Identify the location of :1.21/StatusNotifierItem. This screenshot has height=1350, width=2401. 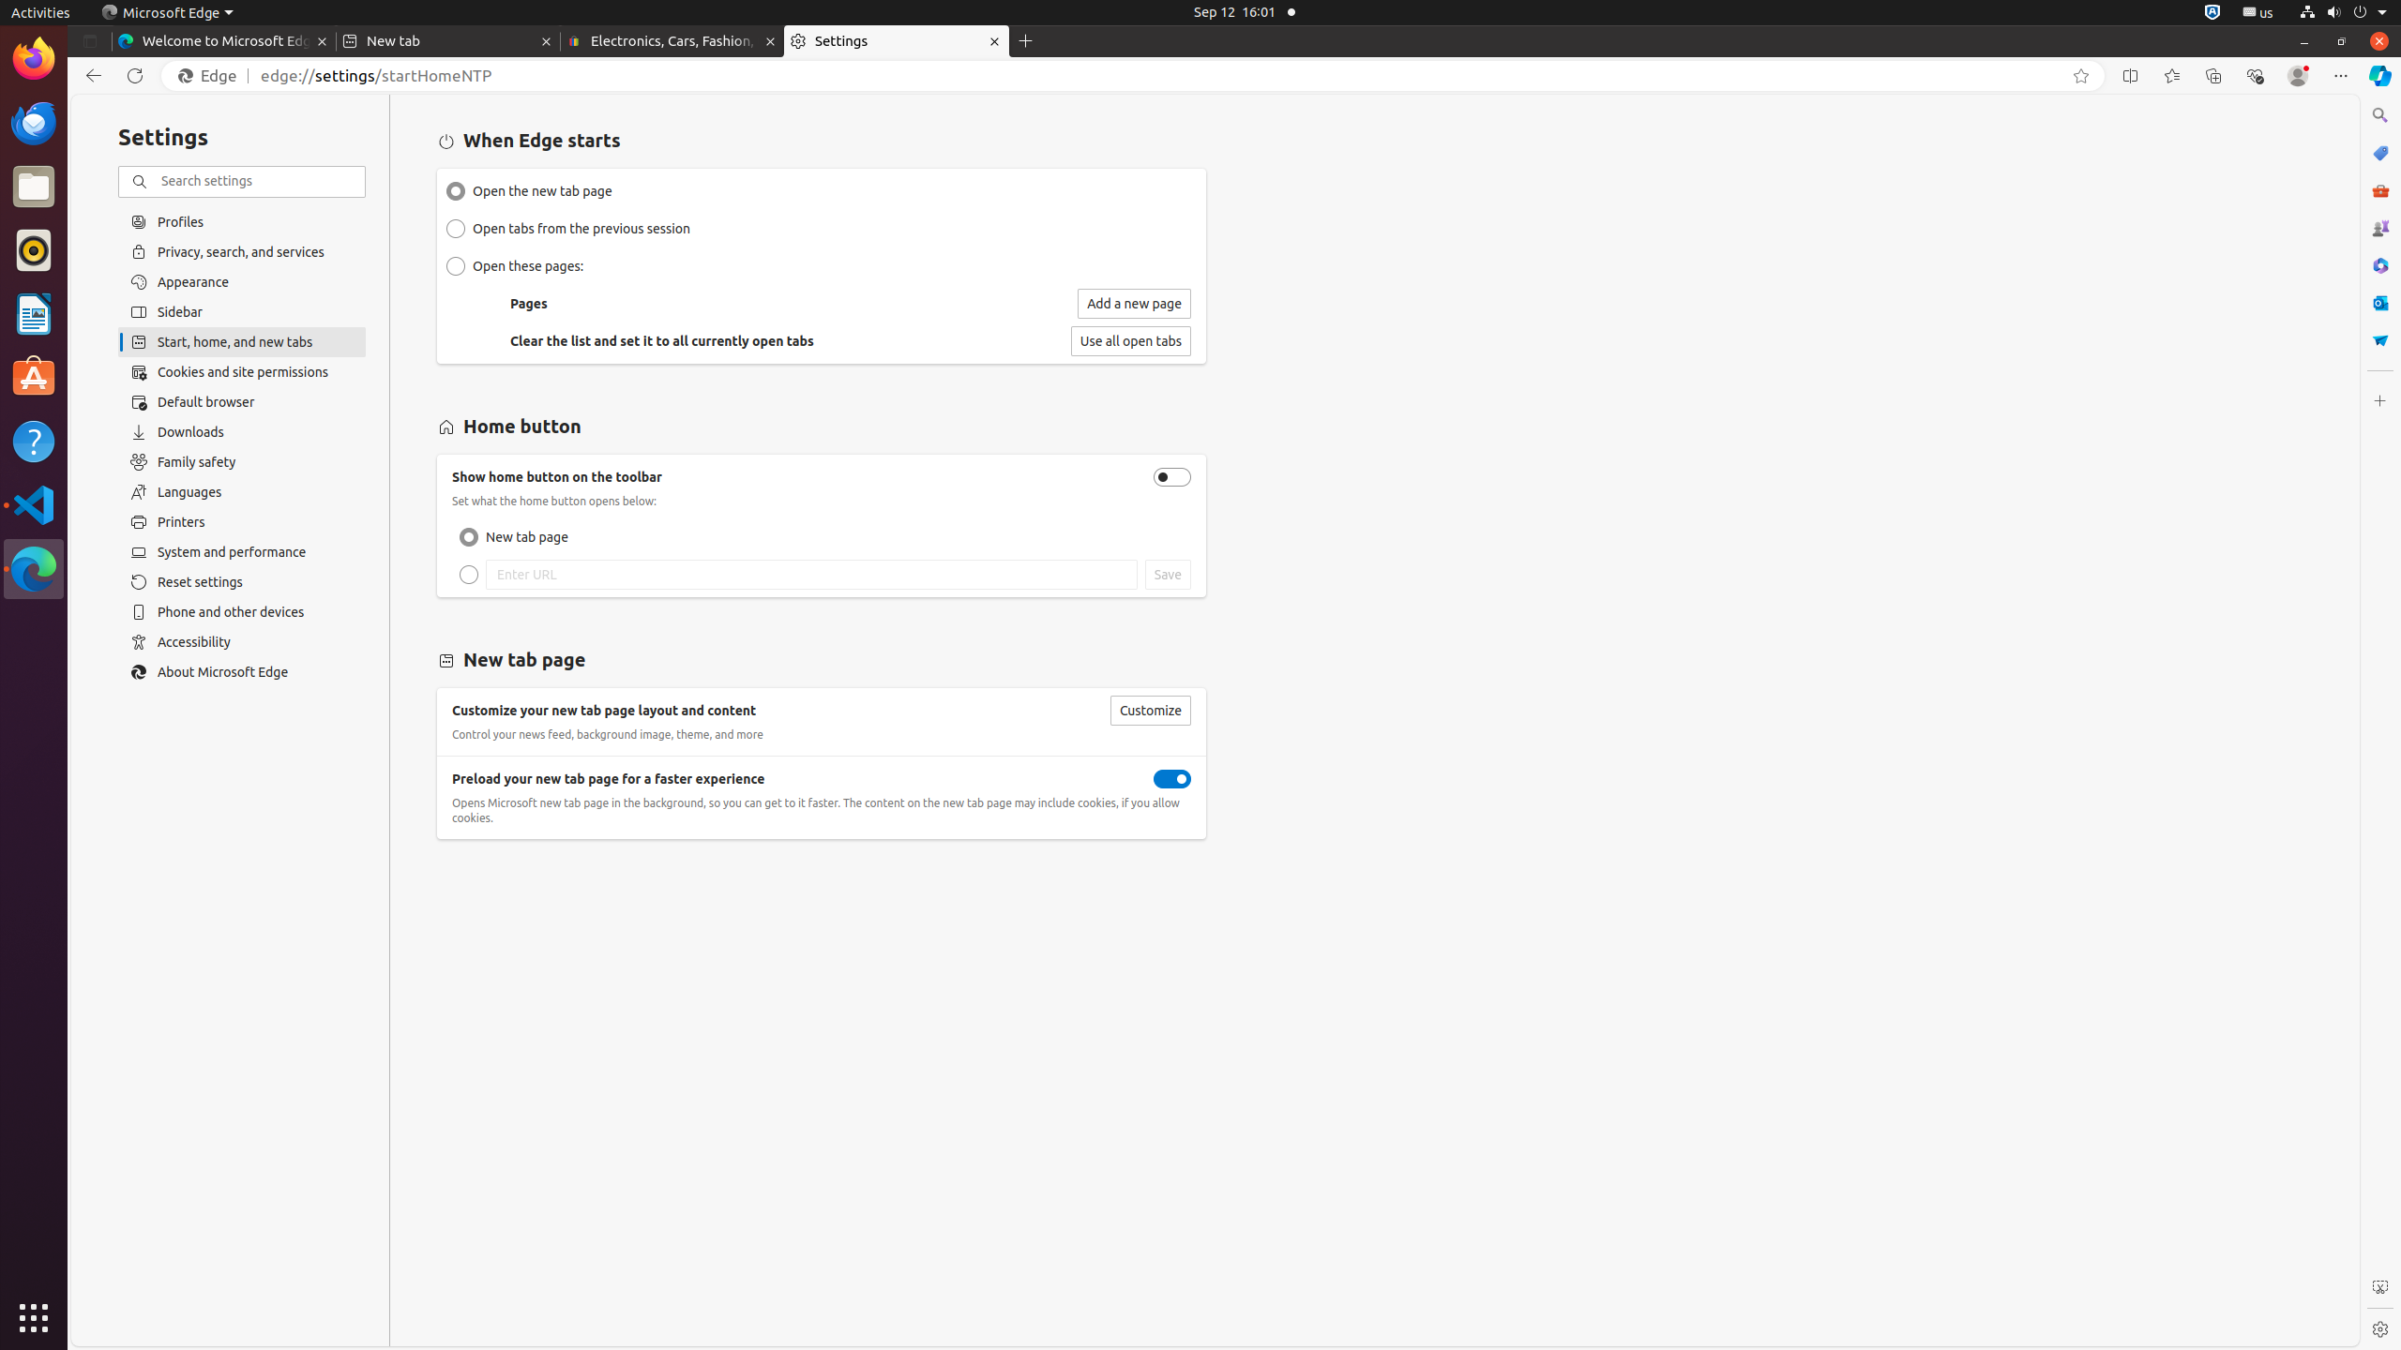
(2258, 13).